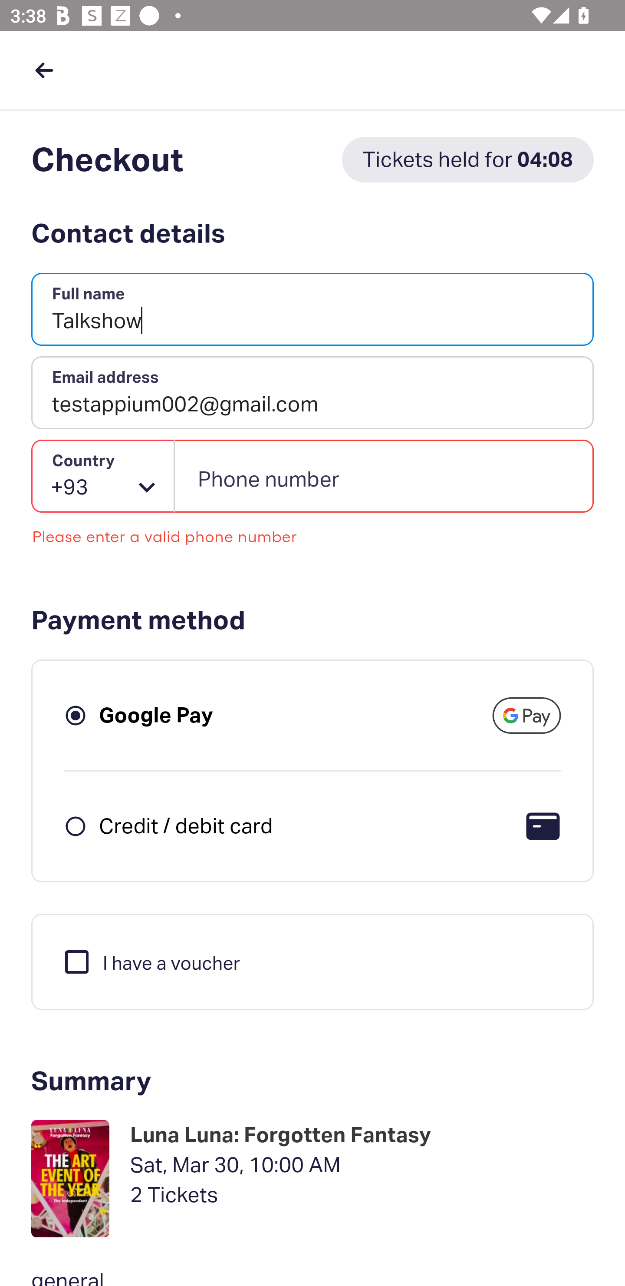 The image size is (625, 1286). I want to click on   +93, so click(103, 476).